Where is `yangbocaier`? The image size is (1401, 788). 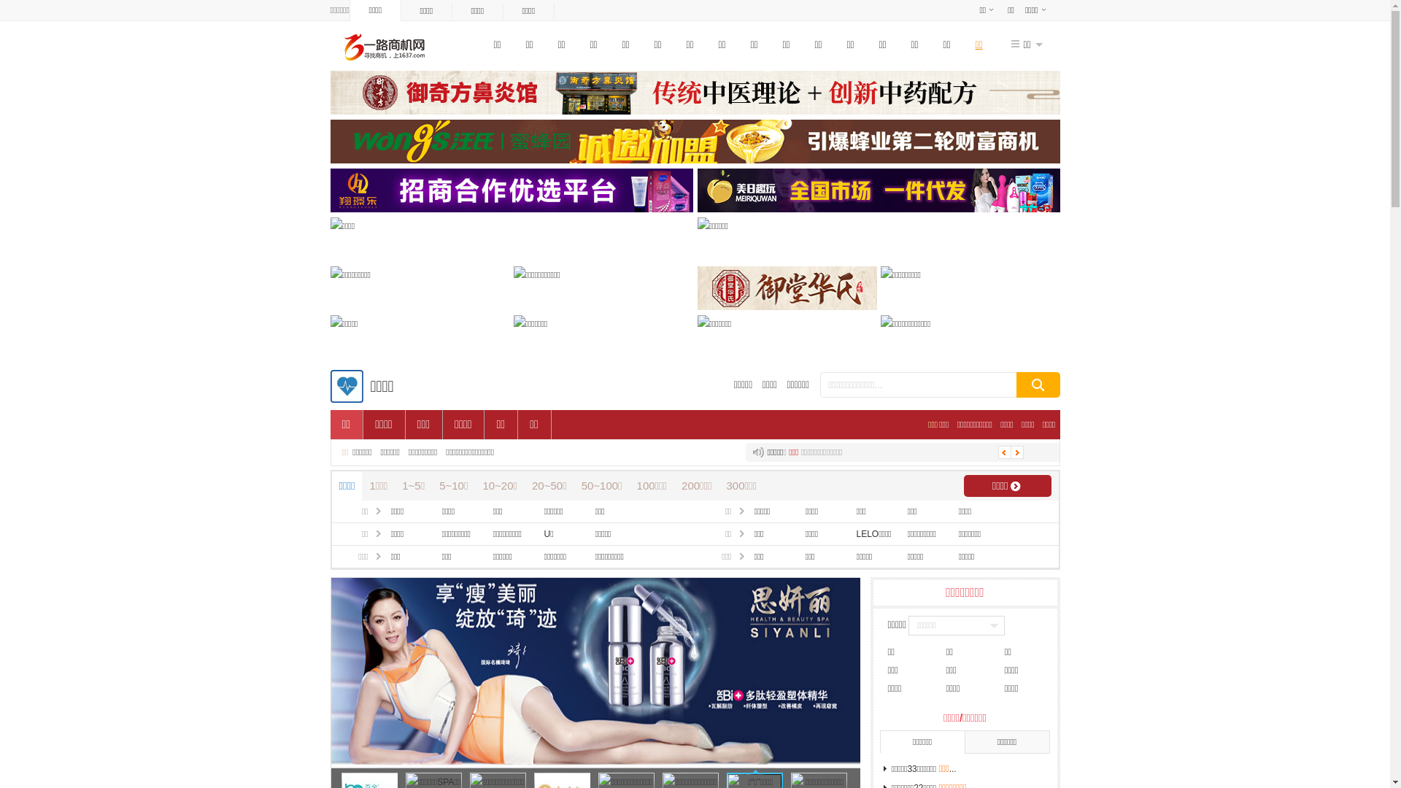 yangbocaier is located at coordinates (342, 226).